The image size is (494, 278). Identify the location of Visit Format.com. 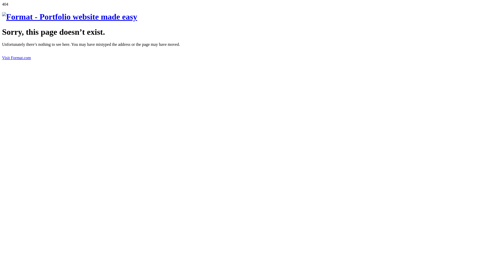
(16, 58).